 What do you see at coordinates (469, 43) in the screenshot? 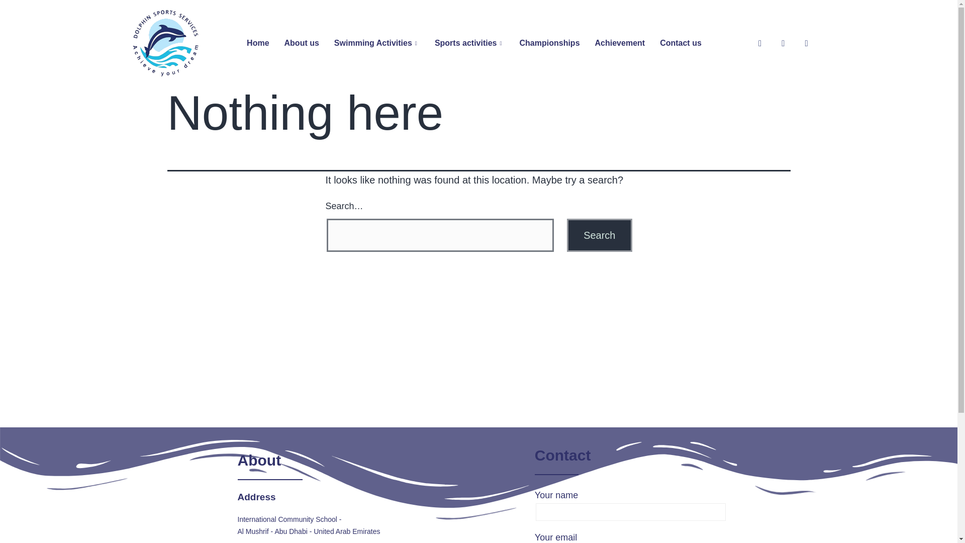
I see `Sports activities` at bounding box center [469, 43].